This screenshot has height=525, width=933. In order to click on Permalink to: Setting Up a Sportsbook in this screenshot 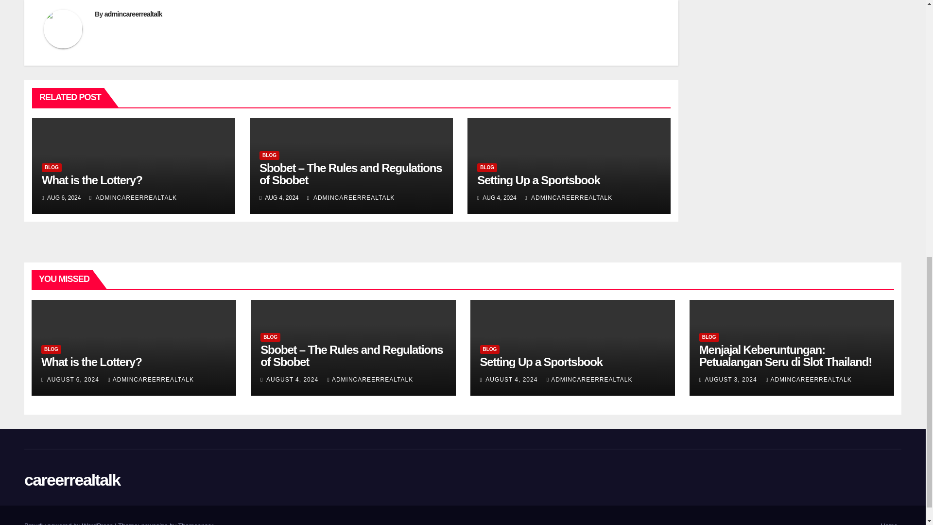, I will do `click(541, 362)`.